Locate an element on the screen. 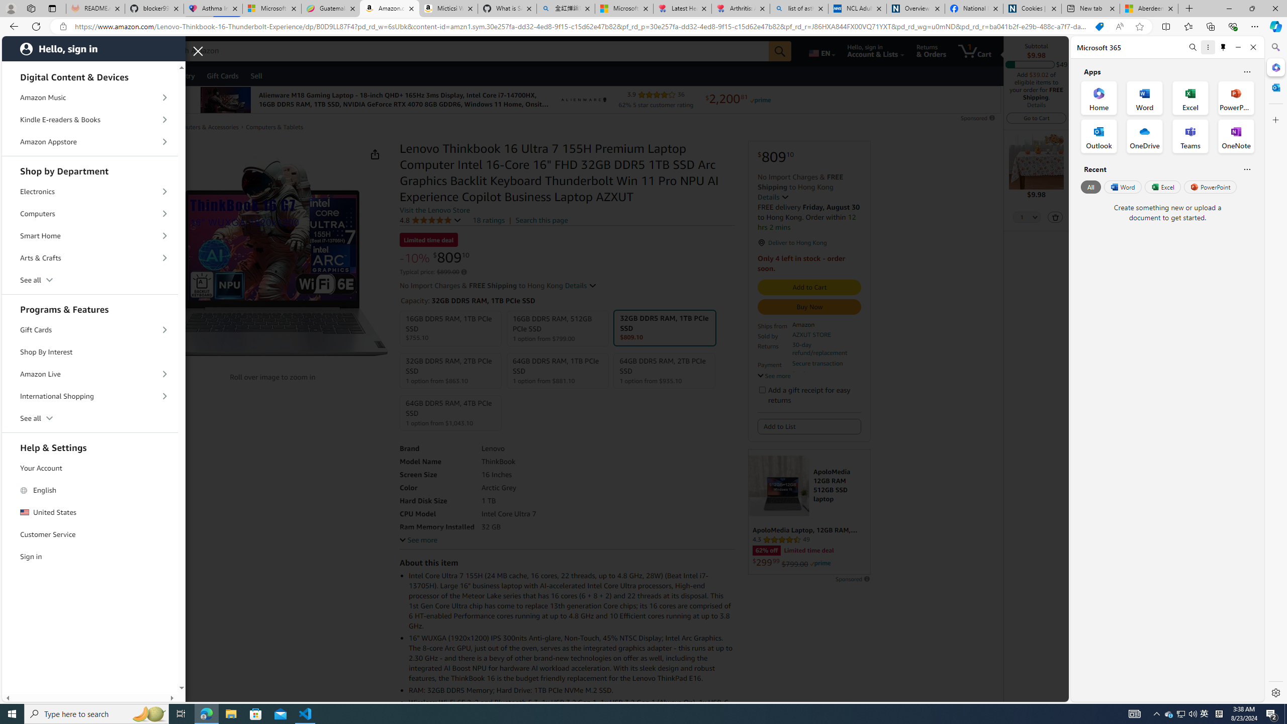 This screenshot has height=724, width=1287. Gift Cards is located at coordinates (90, 330).